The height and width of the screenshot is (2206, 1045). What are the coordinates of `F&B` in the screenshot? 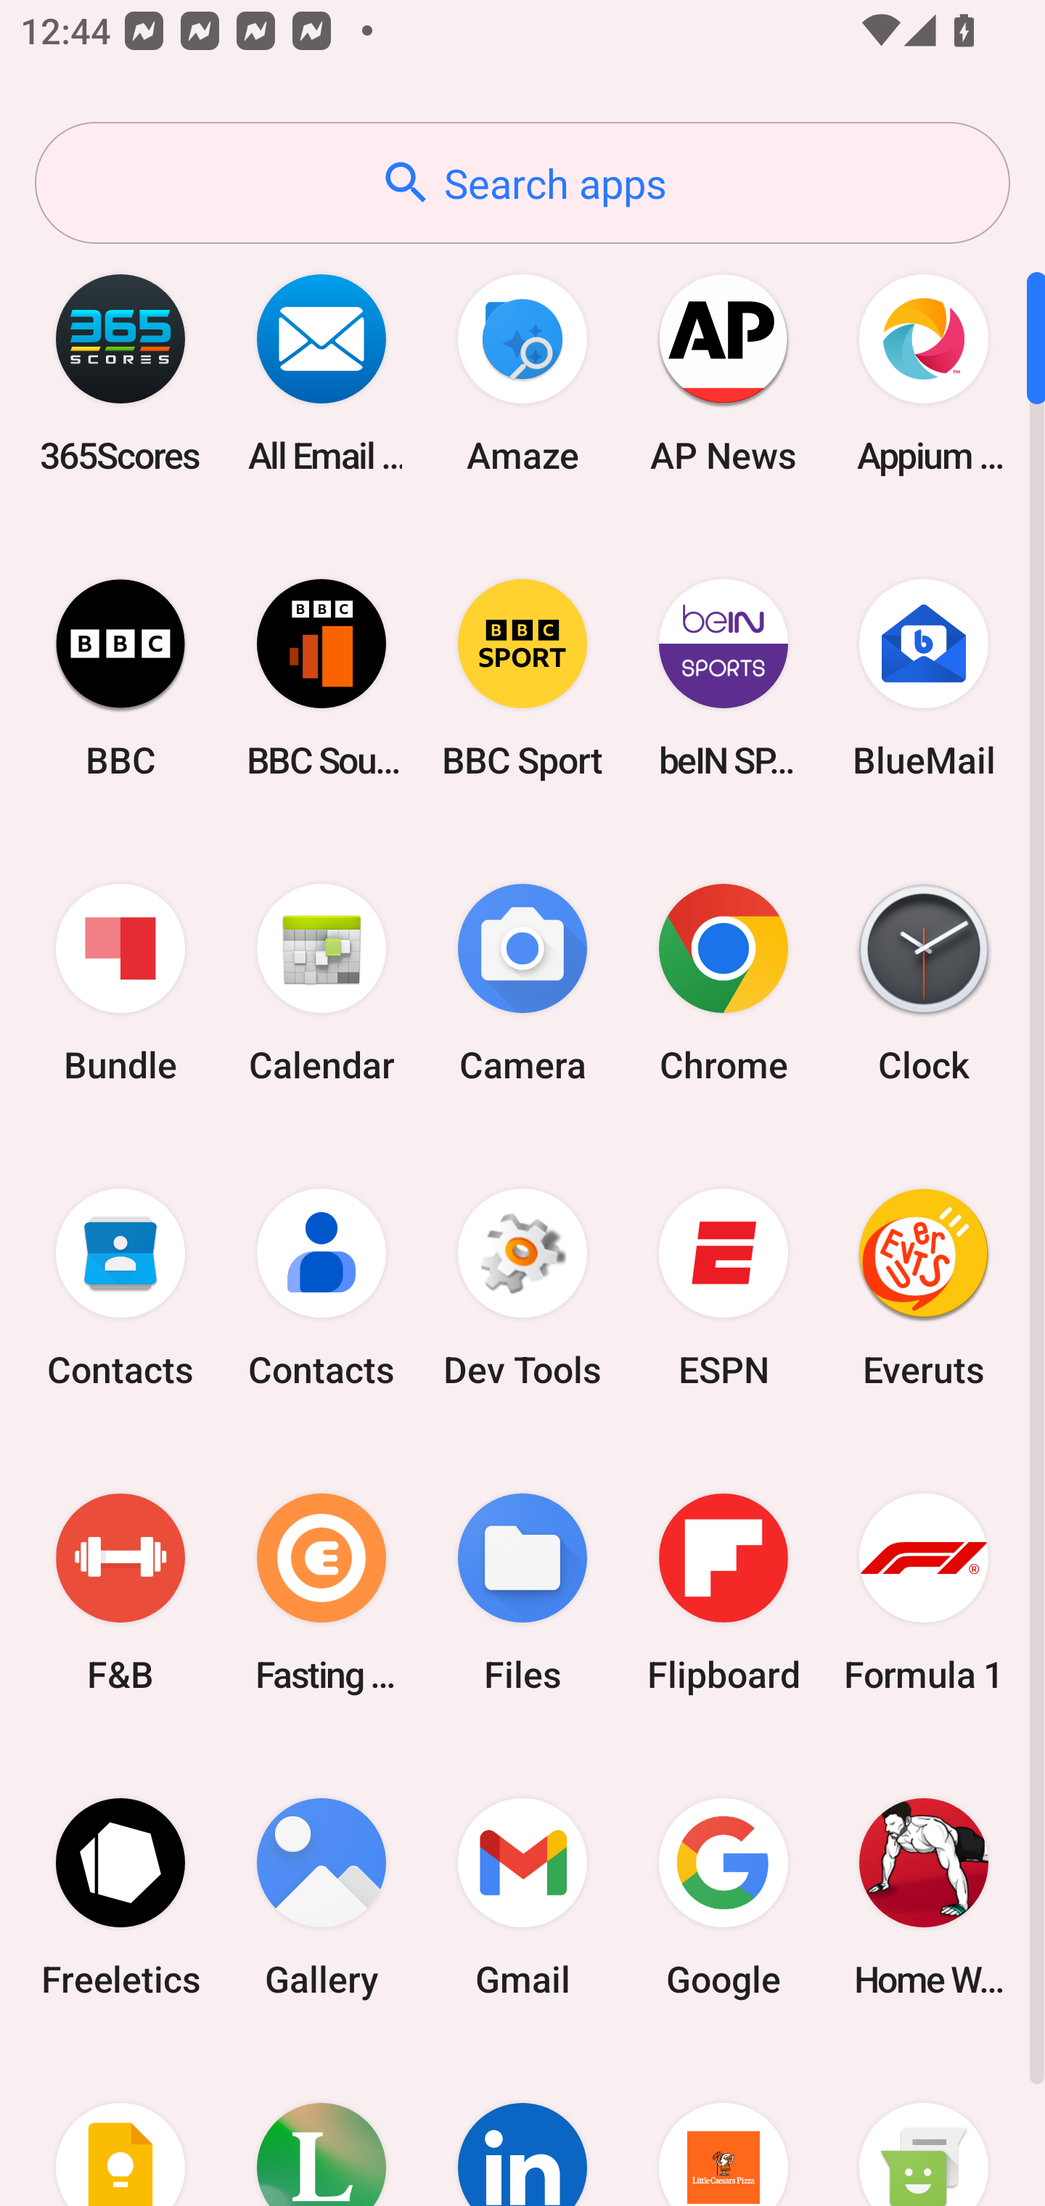 It's located at (120, 1592).